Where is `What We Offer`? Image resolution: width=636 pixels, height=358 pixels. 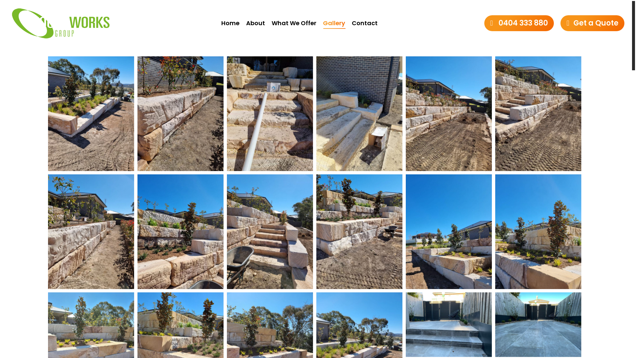 What We Offer is located at coordinates (294, 23).